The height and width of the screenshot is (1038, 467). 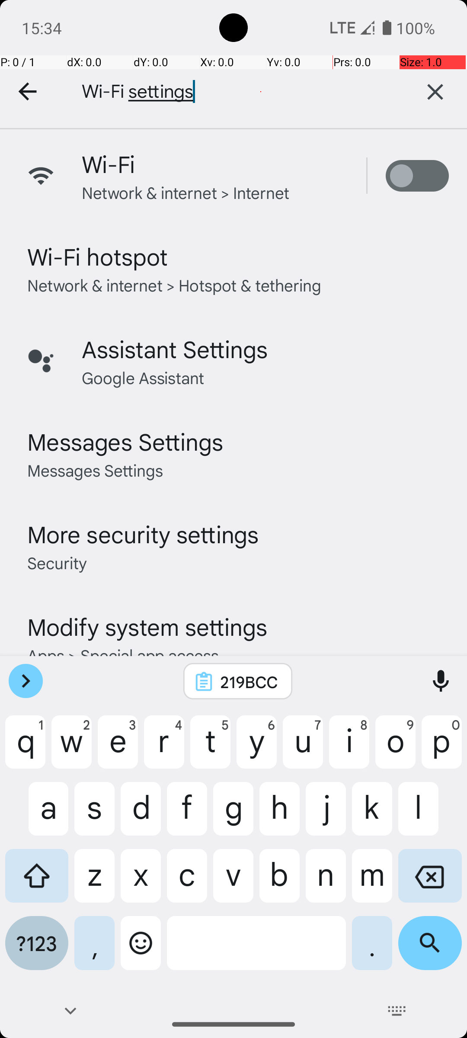 I want to click on Network & internet > Hotspot & tethering, so click(x=175, y=285).